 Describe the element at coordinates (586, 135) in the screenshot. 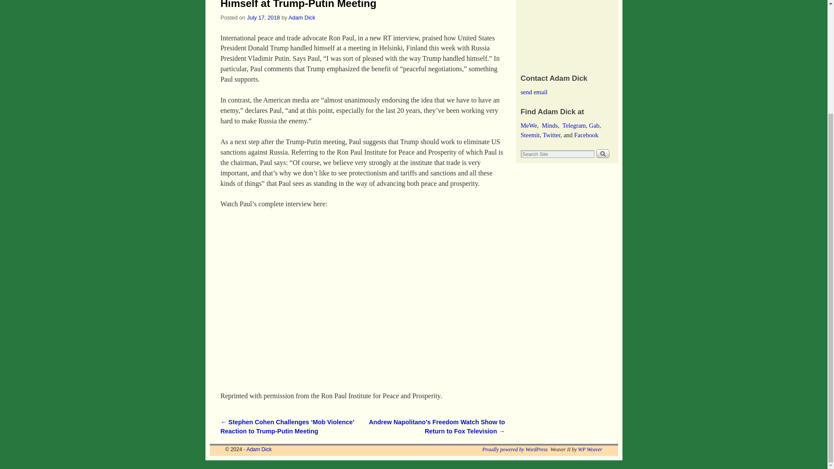

I see `Facebook` at that location.